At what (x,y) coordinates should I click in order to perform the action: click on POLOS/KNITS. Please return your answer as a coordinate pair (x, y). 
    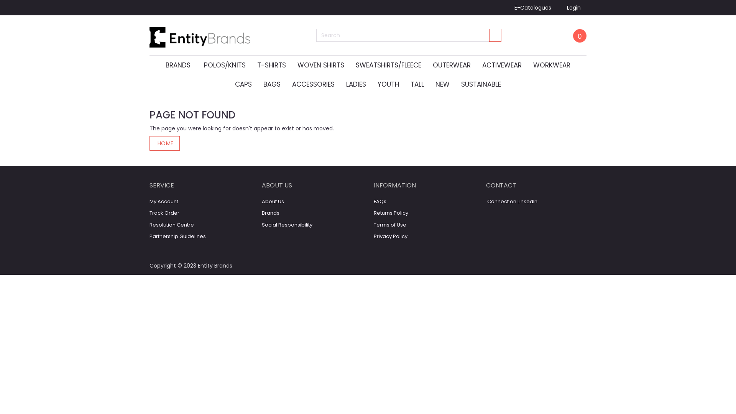
    Looking at the image, I should click on (225, 65).